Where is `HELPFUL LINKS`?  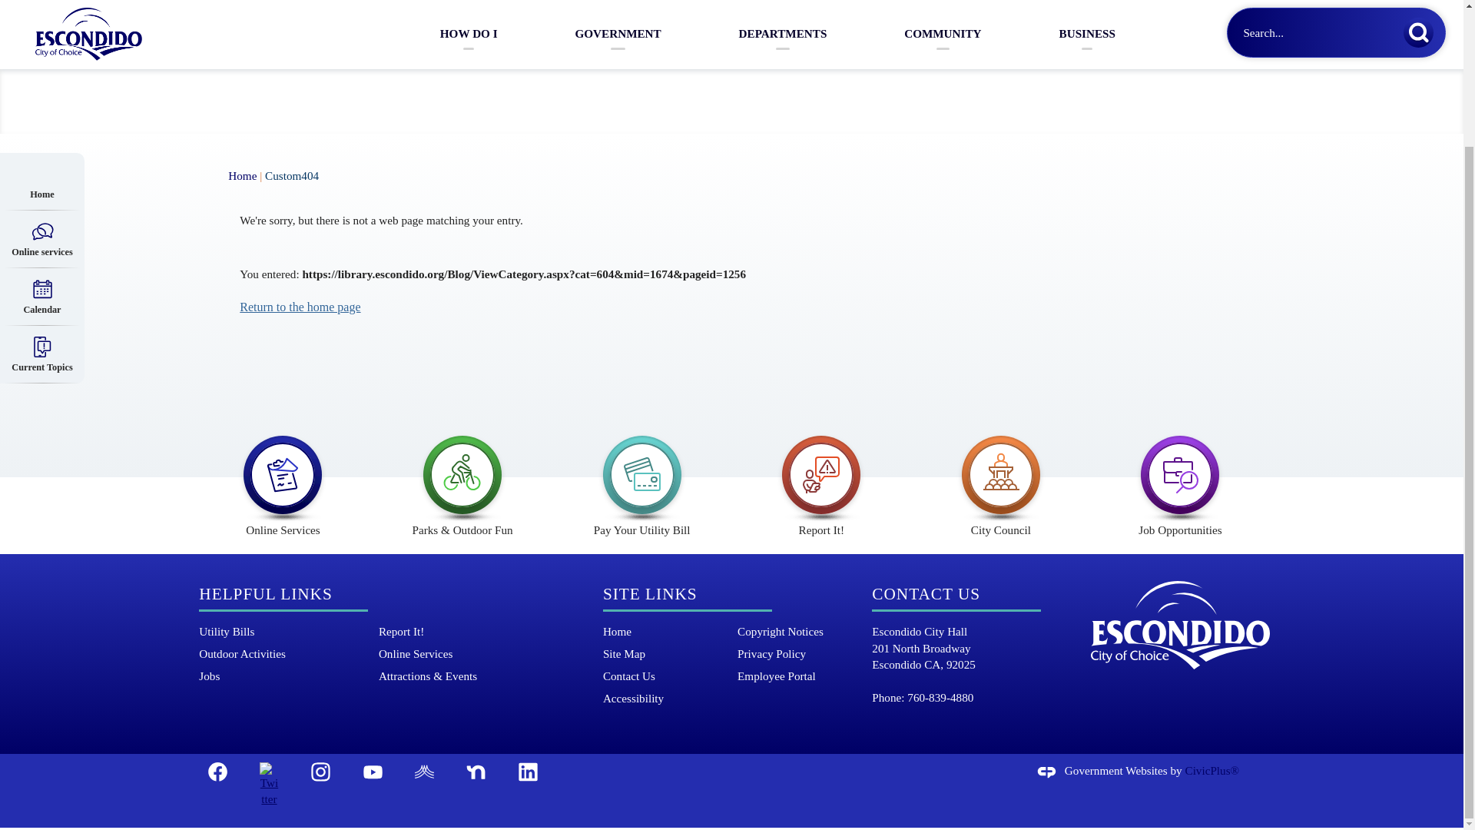
HELPFUL LINKS is located at coordinates (266, 595).